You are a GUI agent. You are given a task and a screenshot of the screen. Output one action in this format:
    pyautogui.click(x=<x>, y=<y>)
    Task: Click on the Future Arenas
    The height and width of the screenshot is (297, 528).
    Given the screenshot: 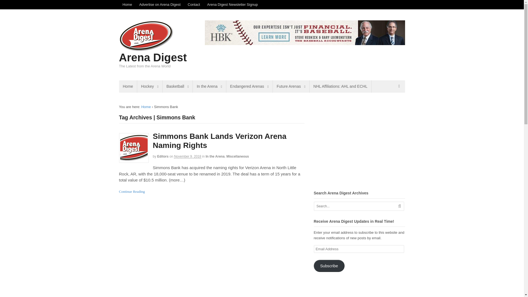 What is the action you would take?
    pyautogui.click(x=291, y=86)
    